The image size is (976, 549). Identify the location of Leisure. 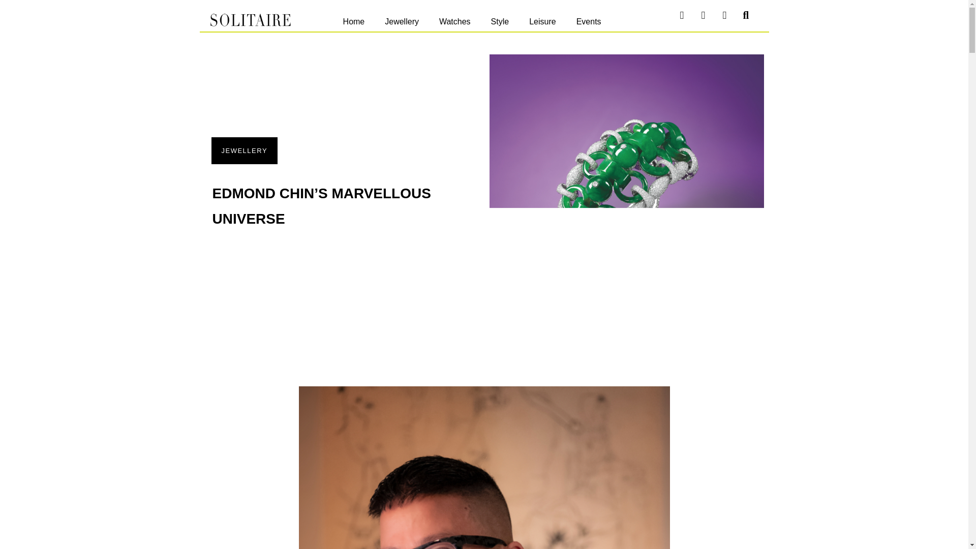
(542, 21).